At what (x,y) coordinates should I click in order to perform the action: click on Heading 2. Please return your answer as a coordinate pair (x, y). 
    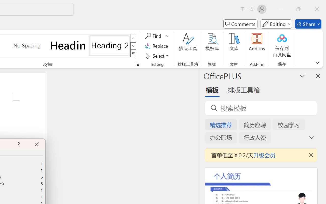
    Looking at the image, I should click on (110, 45).